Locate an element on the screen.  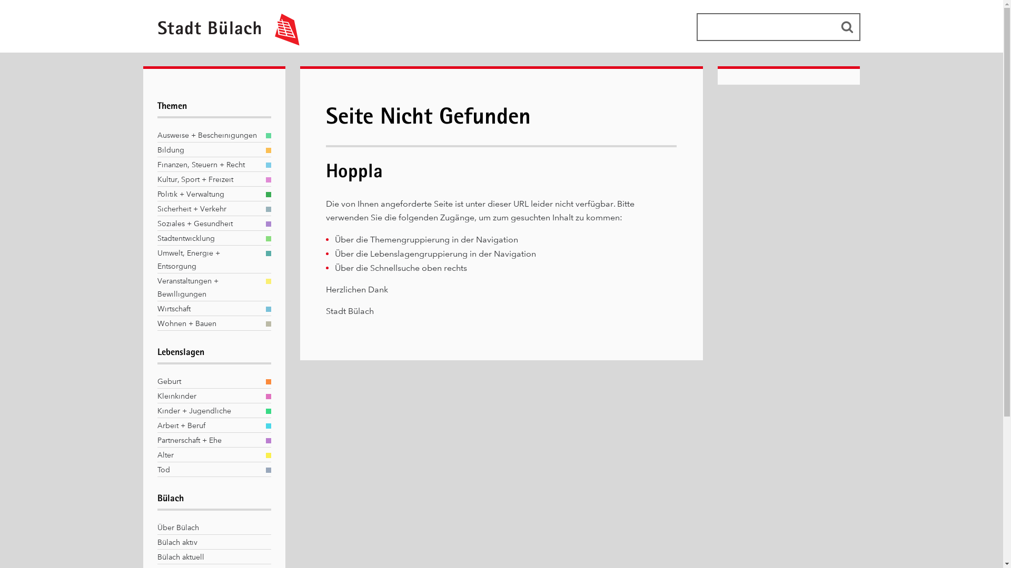
Ausweise + Bescheinigungen is located at coordinates (209, 136).